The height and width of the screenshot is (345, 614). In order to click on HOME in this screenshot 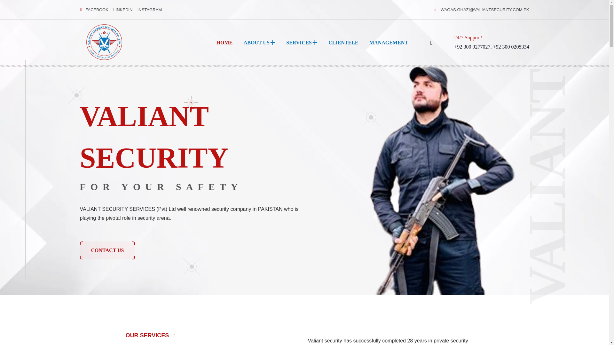, I will do `click(224, 42)`.